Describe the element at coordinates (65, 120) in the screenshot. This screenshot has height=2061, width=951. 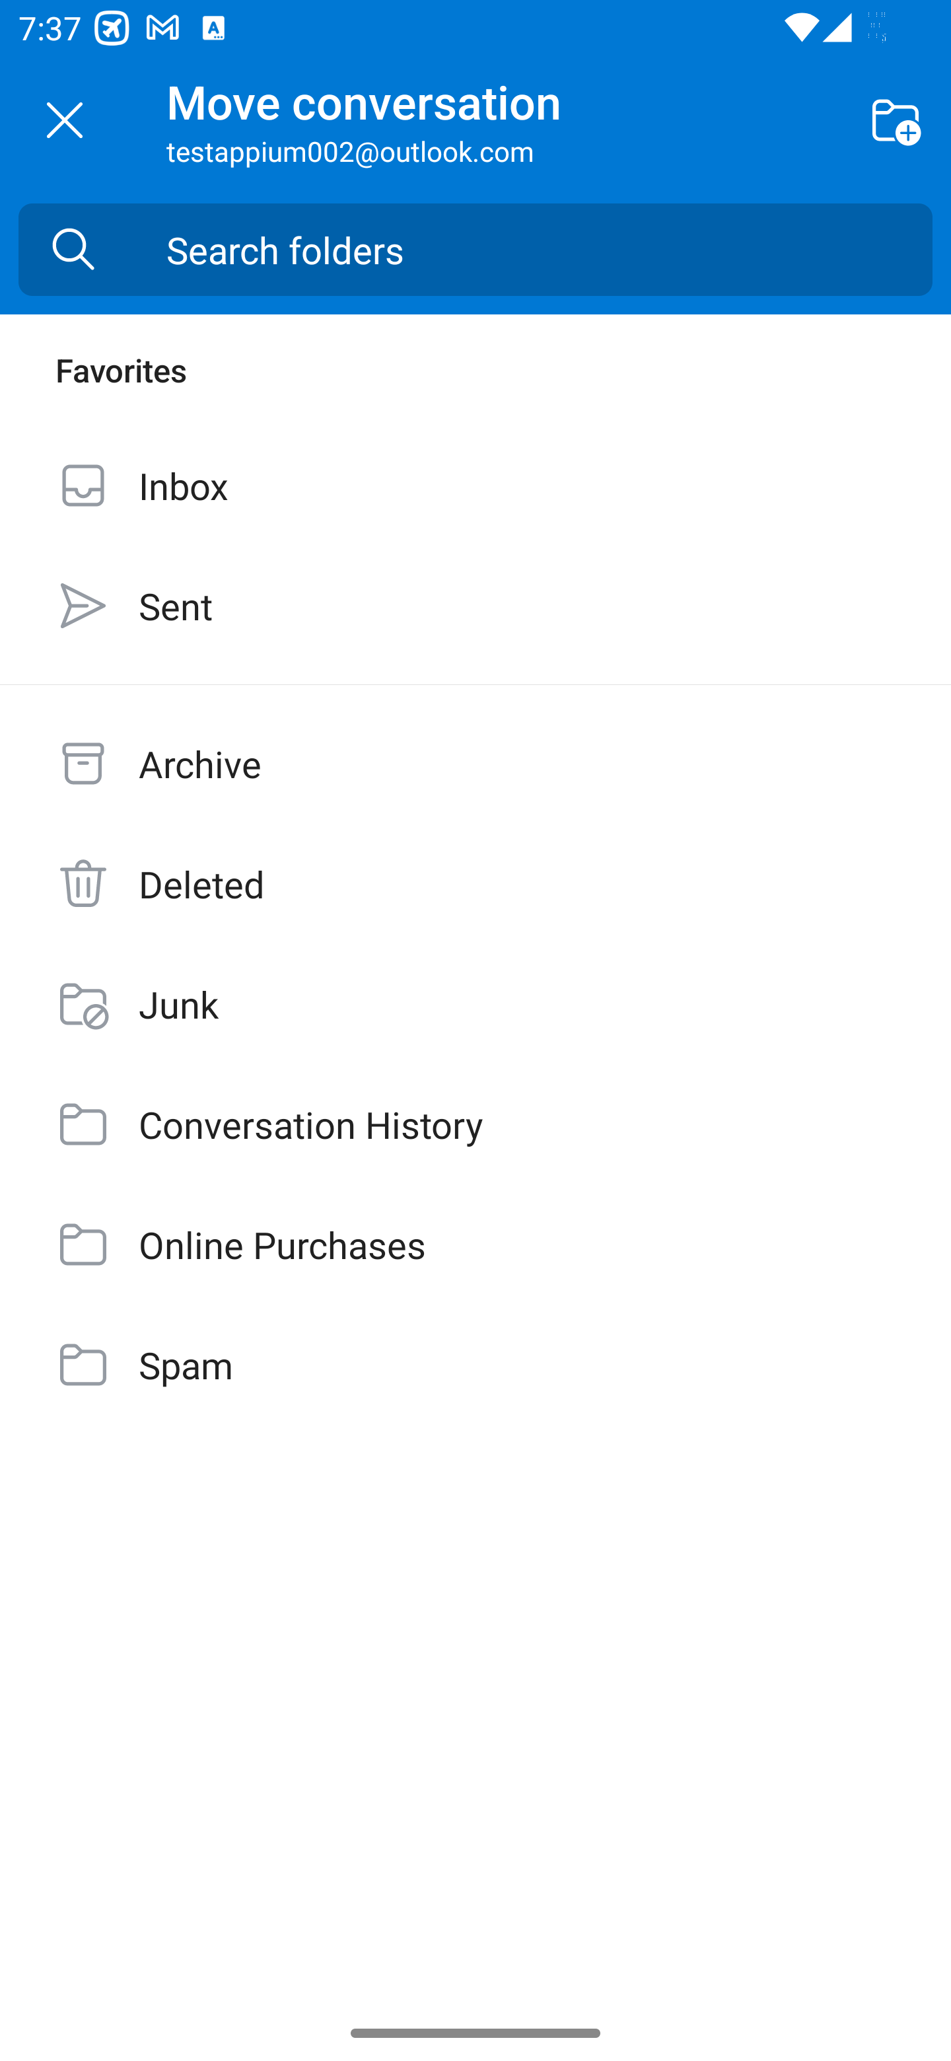
I see `Move conversation, Cancel` at that location.